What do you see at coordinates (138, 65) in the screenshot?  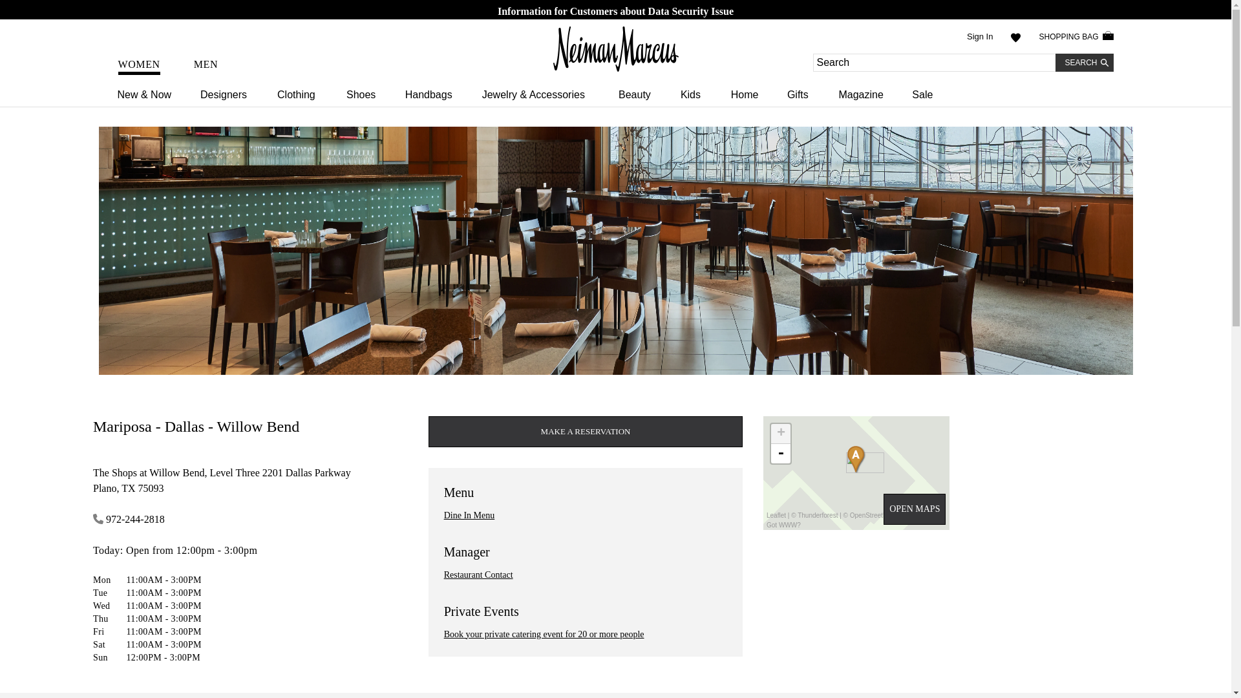 I see `WOMEN` at bounding box center [138, 65].